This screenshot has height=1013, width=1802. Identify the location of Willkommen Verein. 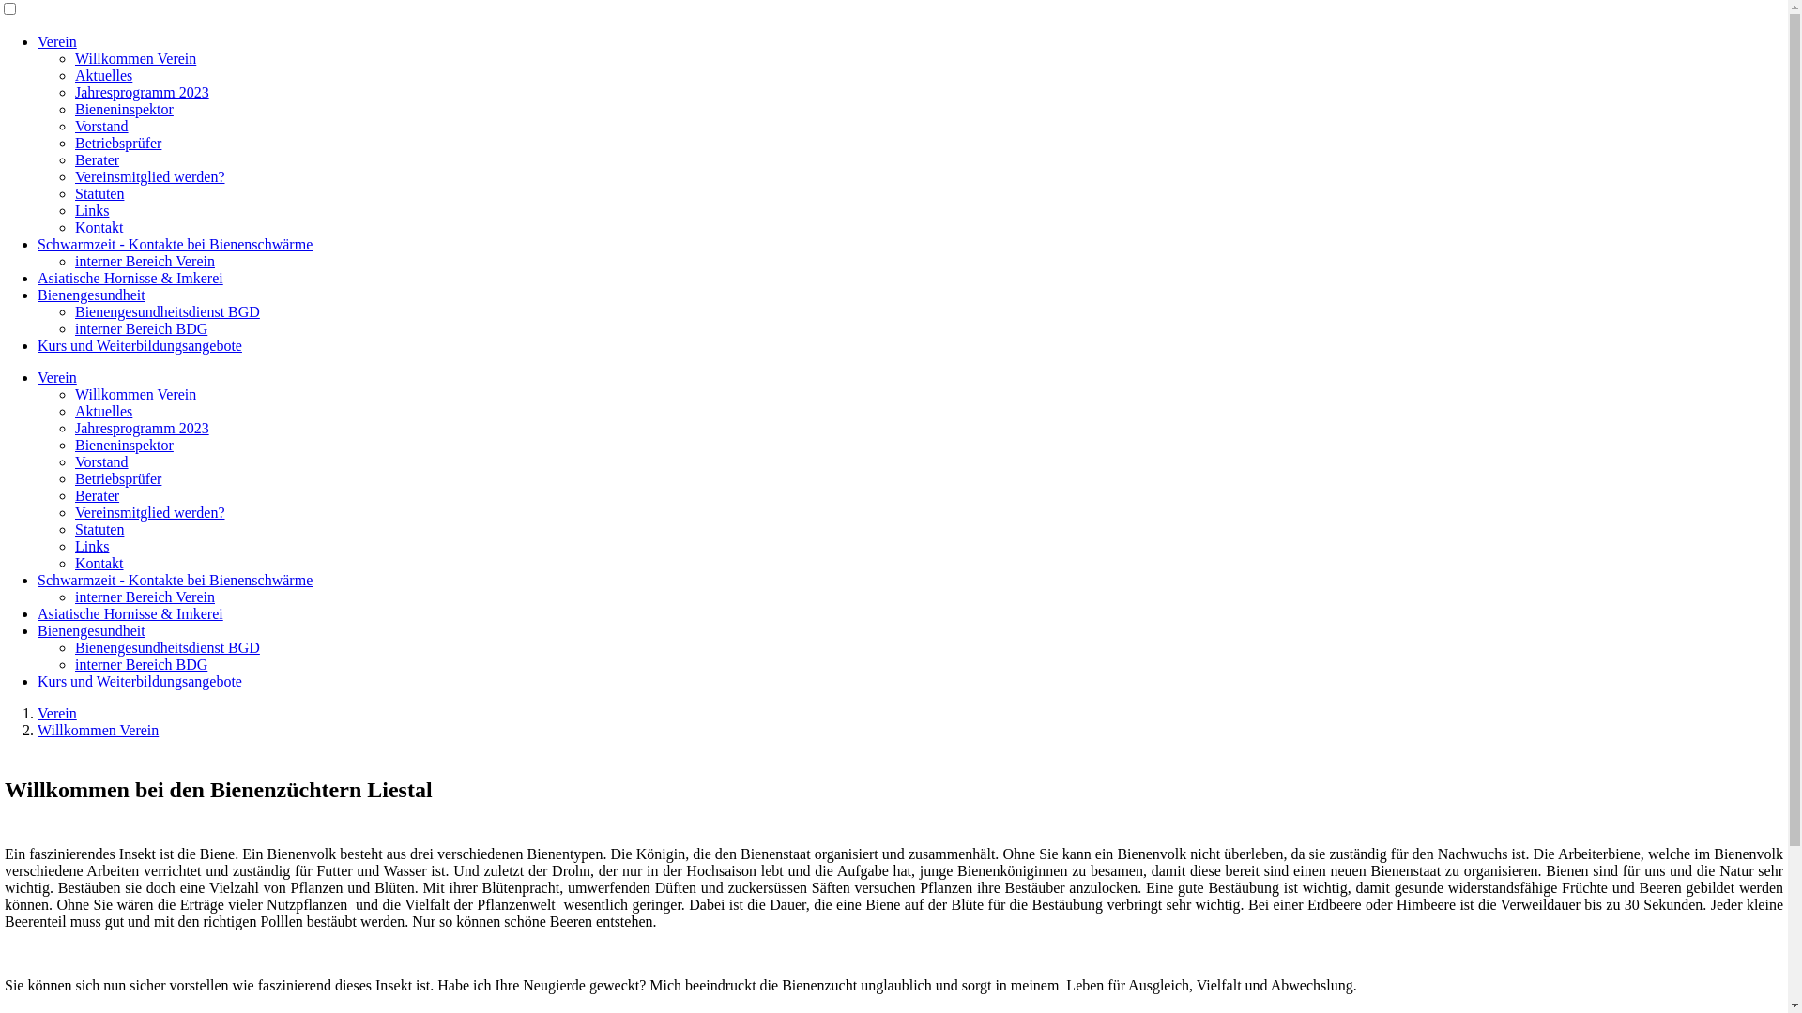
(98, 730).